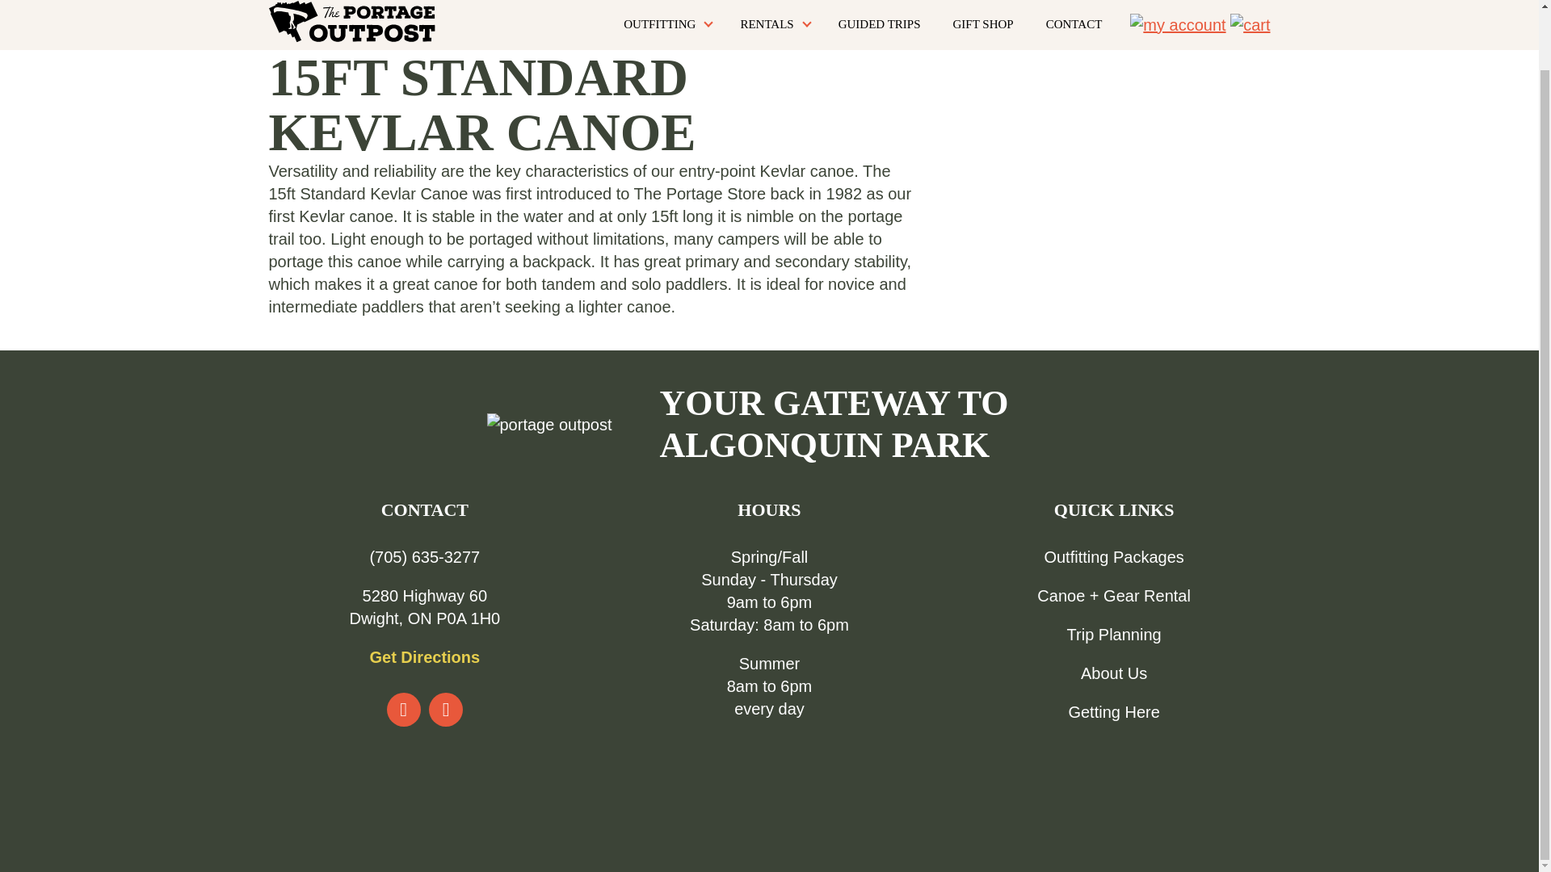  Describe the element at coordinates (1113, 712) in the screenshot. I see `Getting Here` at that location.